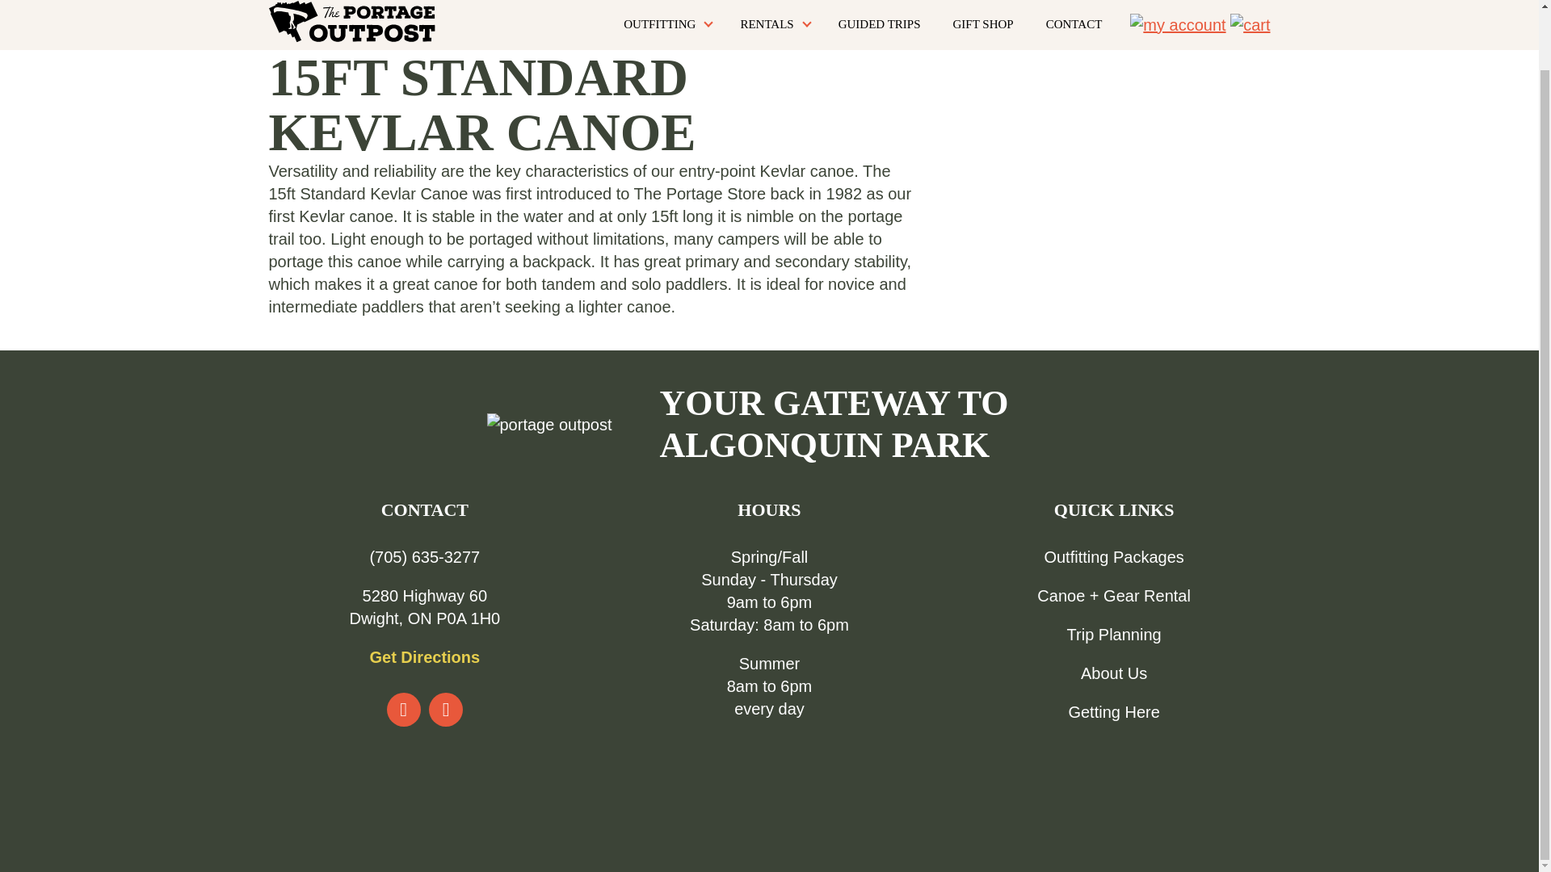  Describe the element at coordinates (1113, 712) in the screenshot. I see `Getting Here` at that location.